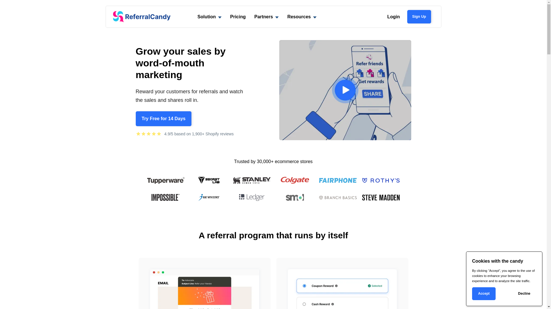  Describe the element at coordinates (164, 119) in the screenshot. I see `Try Free for 14 Days` at that location.